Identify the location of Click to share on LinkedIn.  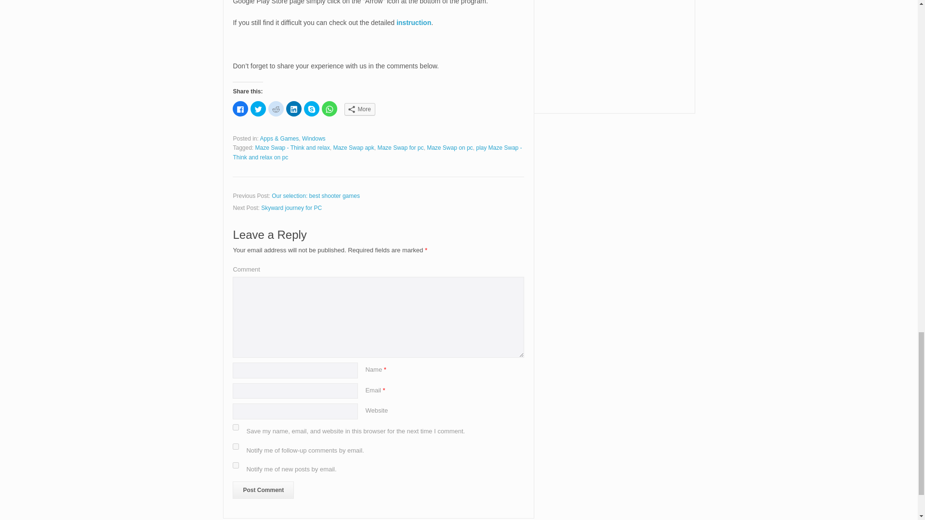
(293, 108).